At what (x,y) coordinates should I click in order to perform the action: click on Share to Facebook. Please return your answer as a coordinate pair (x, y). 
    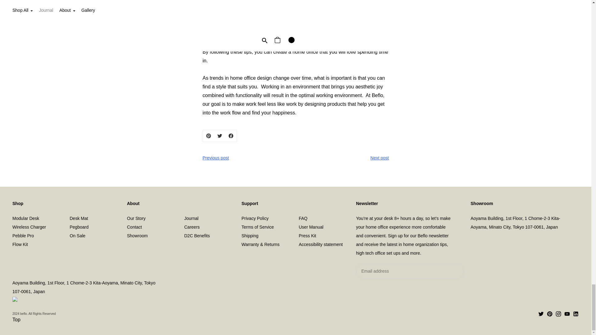
    Looking at the image, I should click on (231, 136).